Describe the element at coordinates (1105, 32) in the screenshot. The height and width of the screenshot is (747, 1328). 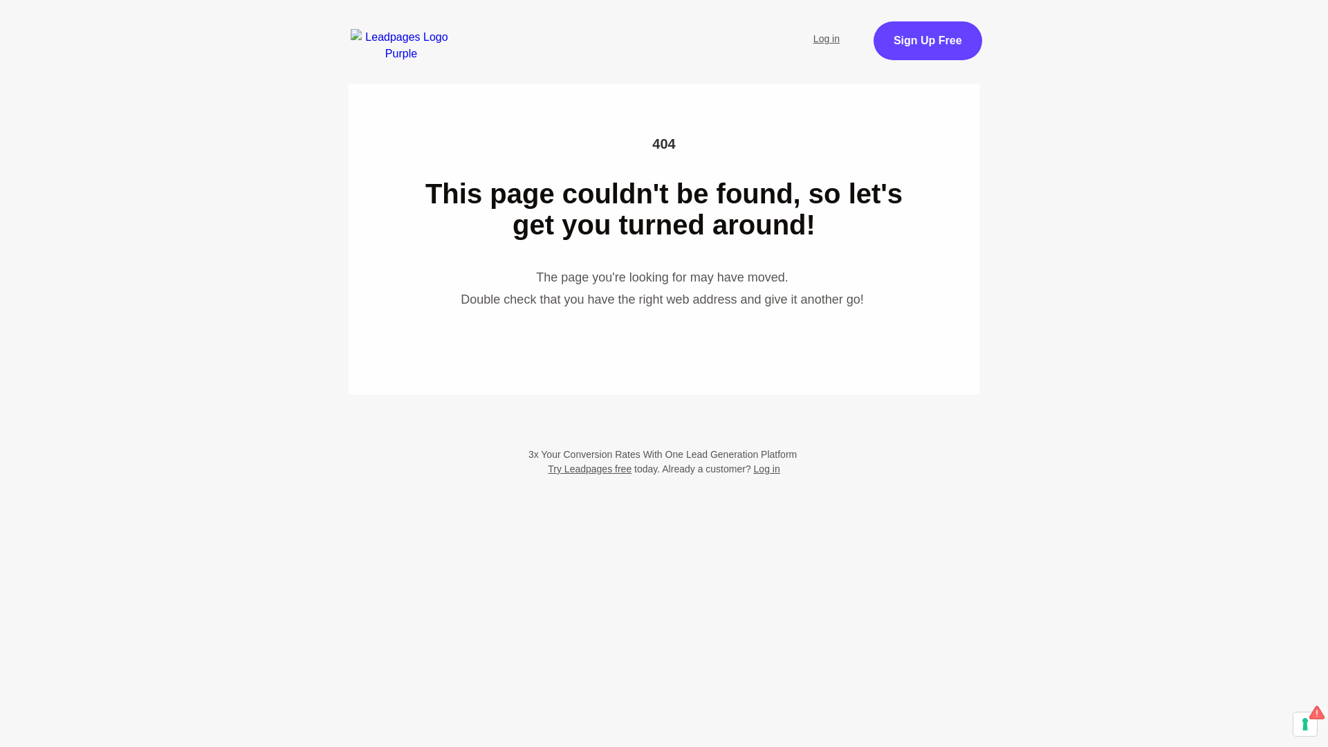
I see `About` at that location.